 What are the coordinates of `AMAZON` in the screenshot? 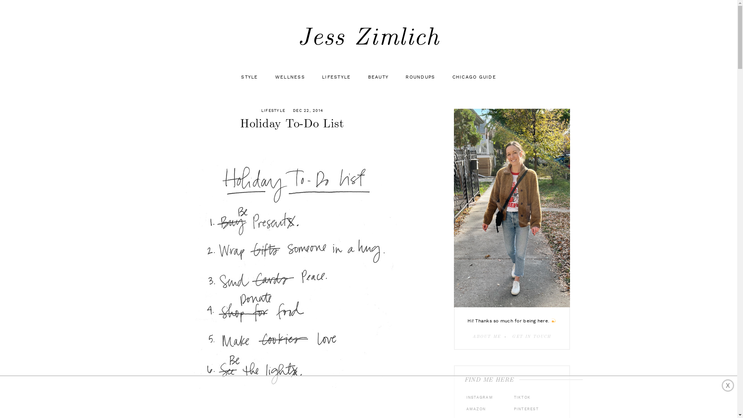 It's located at (475, 409).